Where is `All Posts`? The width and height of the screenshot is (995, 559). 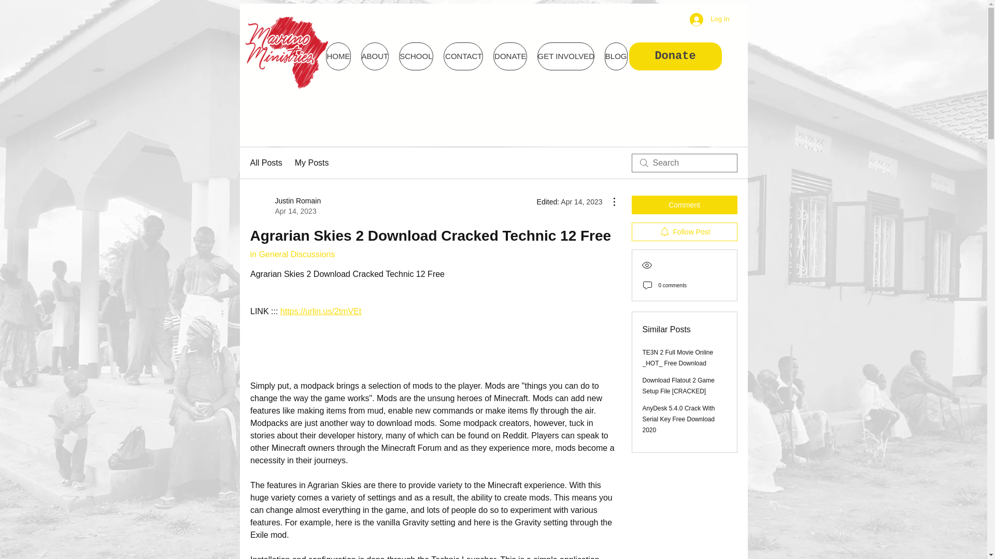
All Posts is located at coordinates (285, 206).